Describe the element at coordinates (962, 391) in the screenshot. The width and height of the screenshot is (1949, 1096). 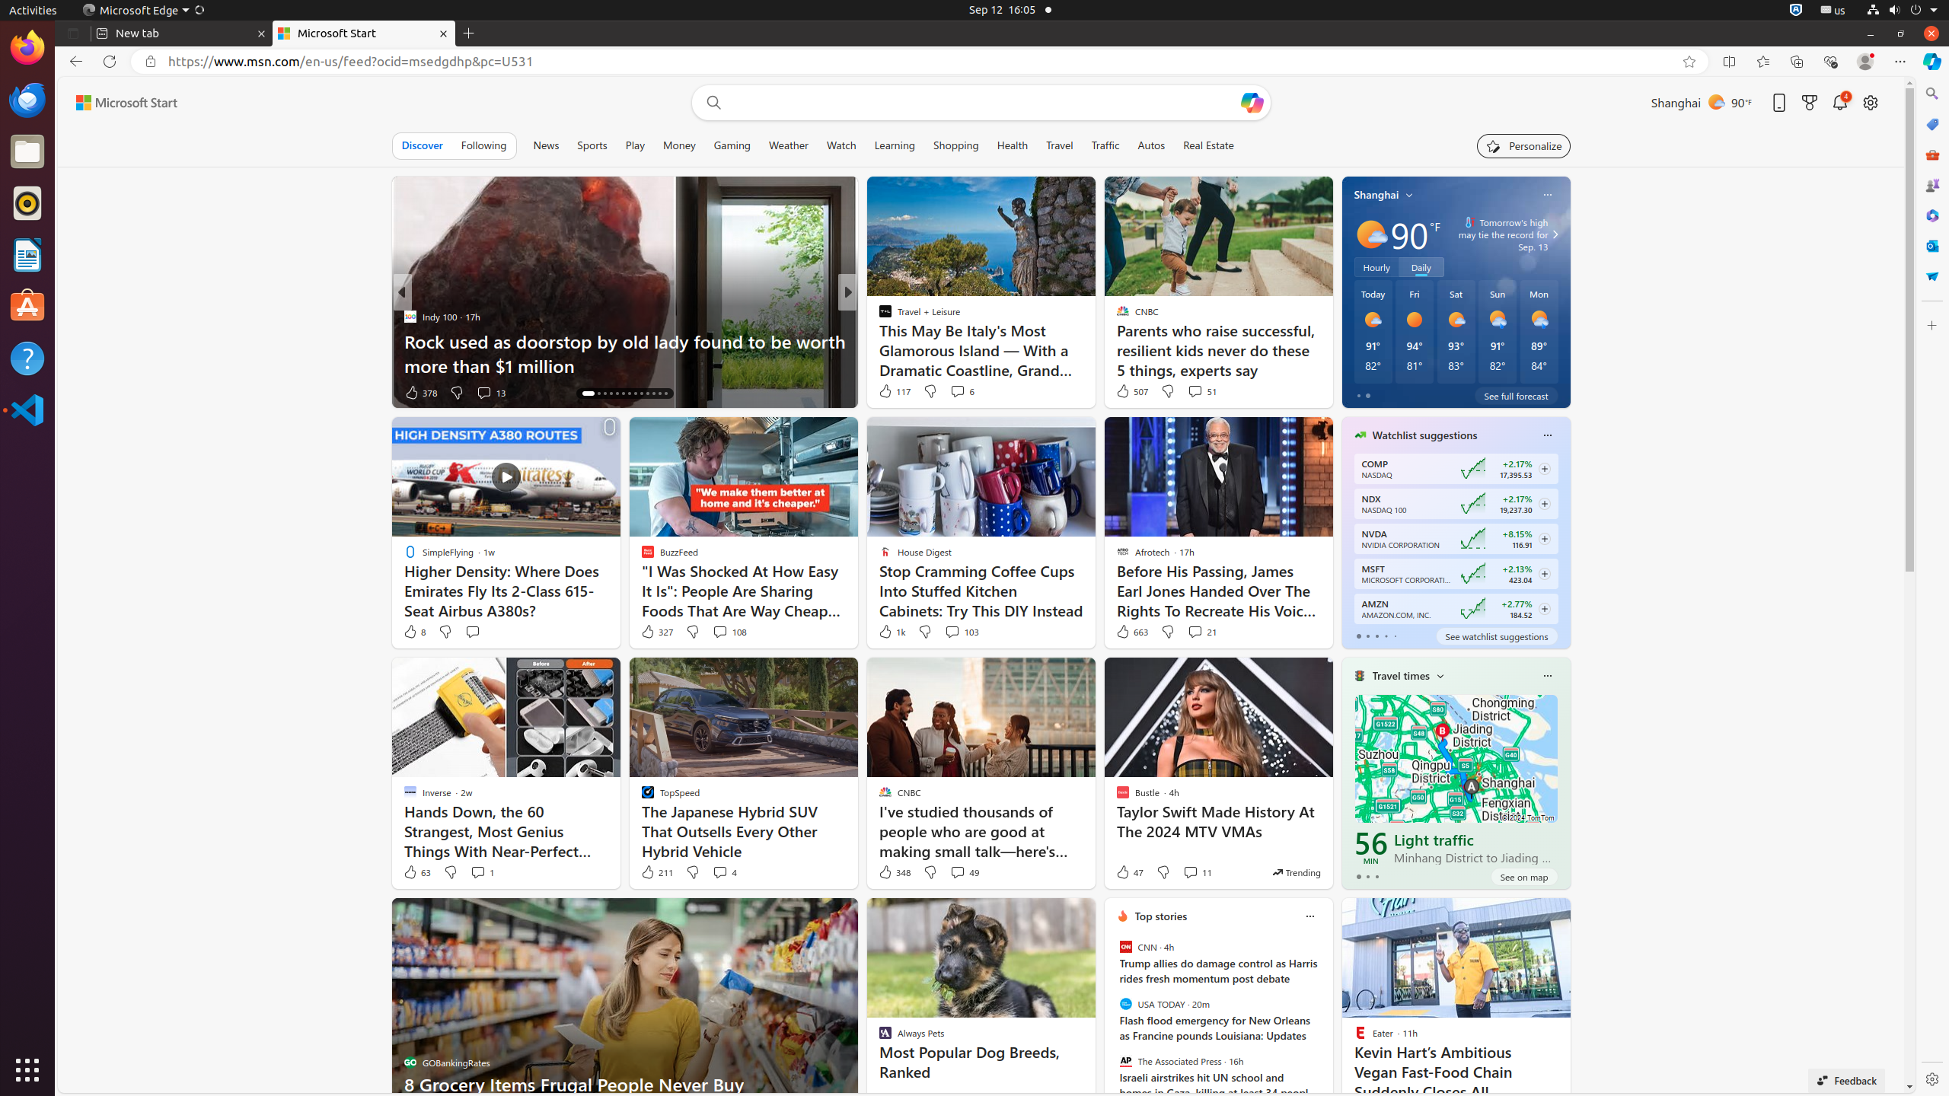
I see `View comments 6 Comment` at that location.